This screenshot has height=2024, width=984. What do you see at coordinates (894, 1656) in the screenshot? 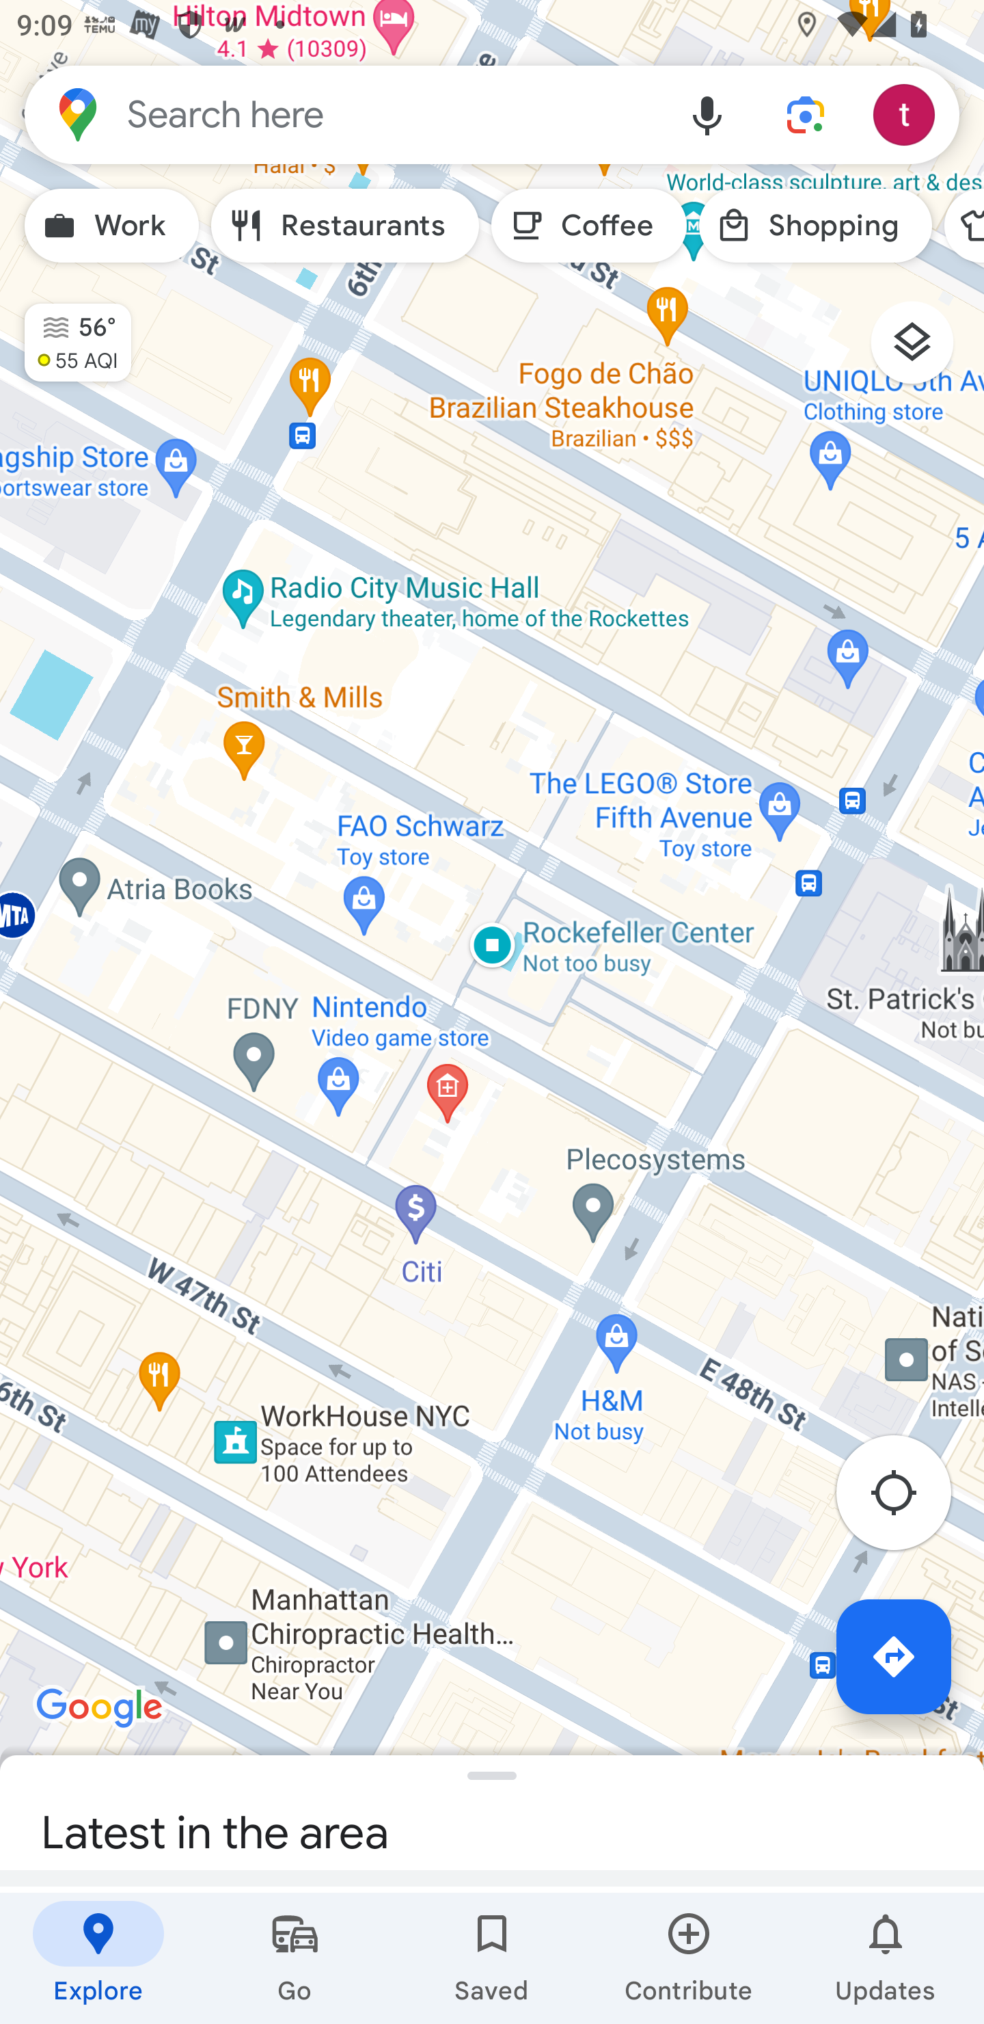
I see `Directions` at bounding box center [894, 1656].